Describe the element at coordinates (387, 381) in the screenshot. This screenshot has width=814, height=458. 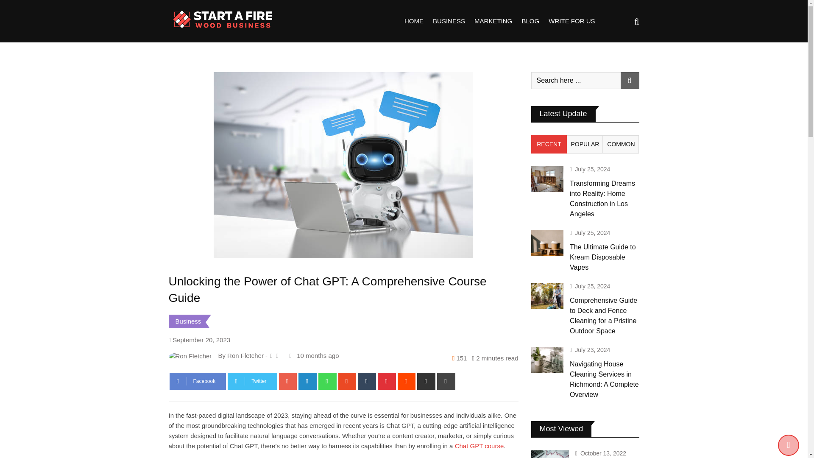
I see `Pinterest` at that location.